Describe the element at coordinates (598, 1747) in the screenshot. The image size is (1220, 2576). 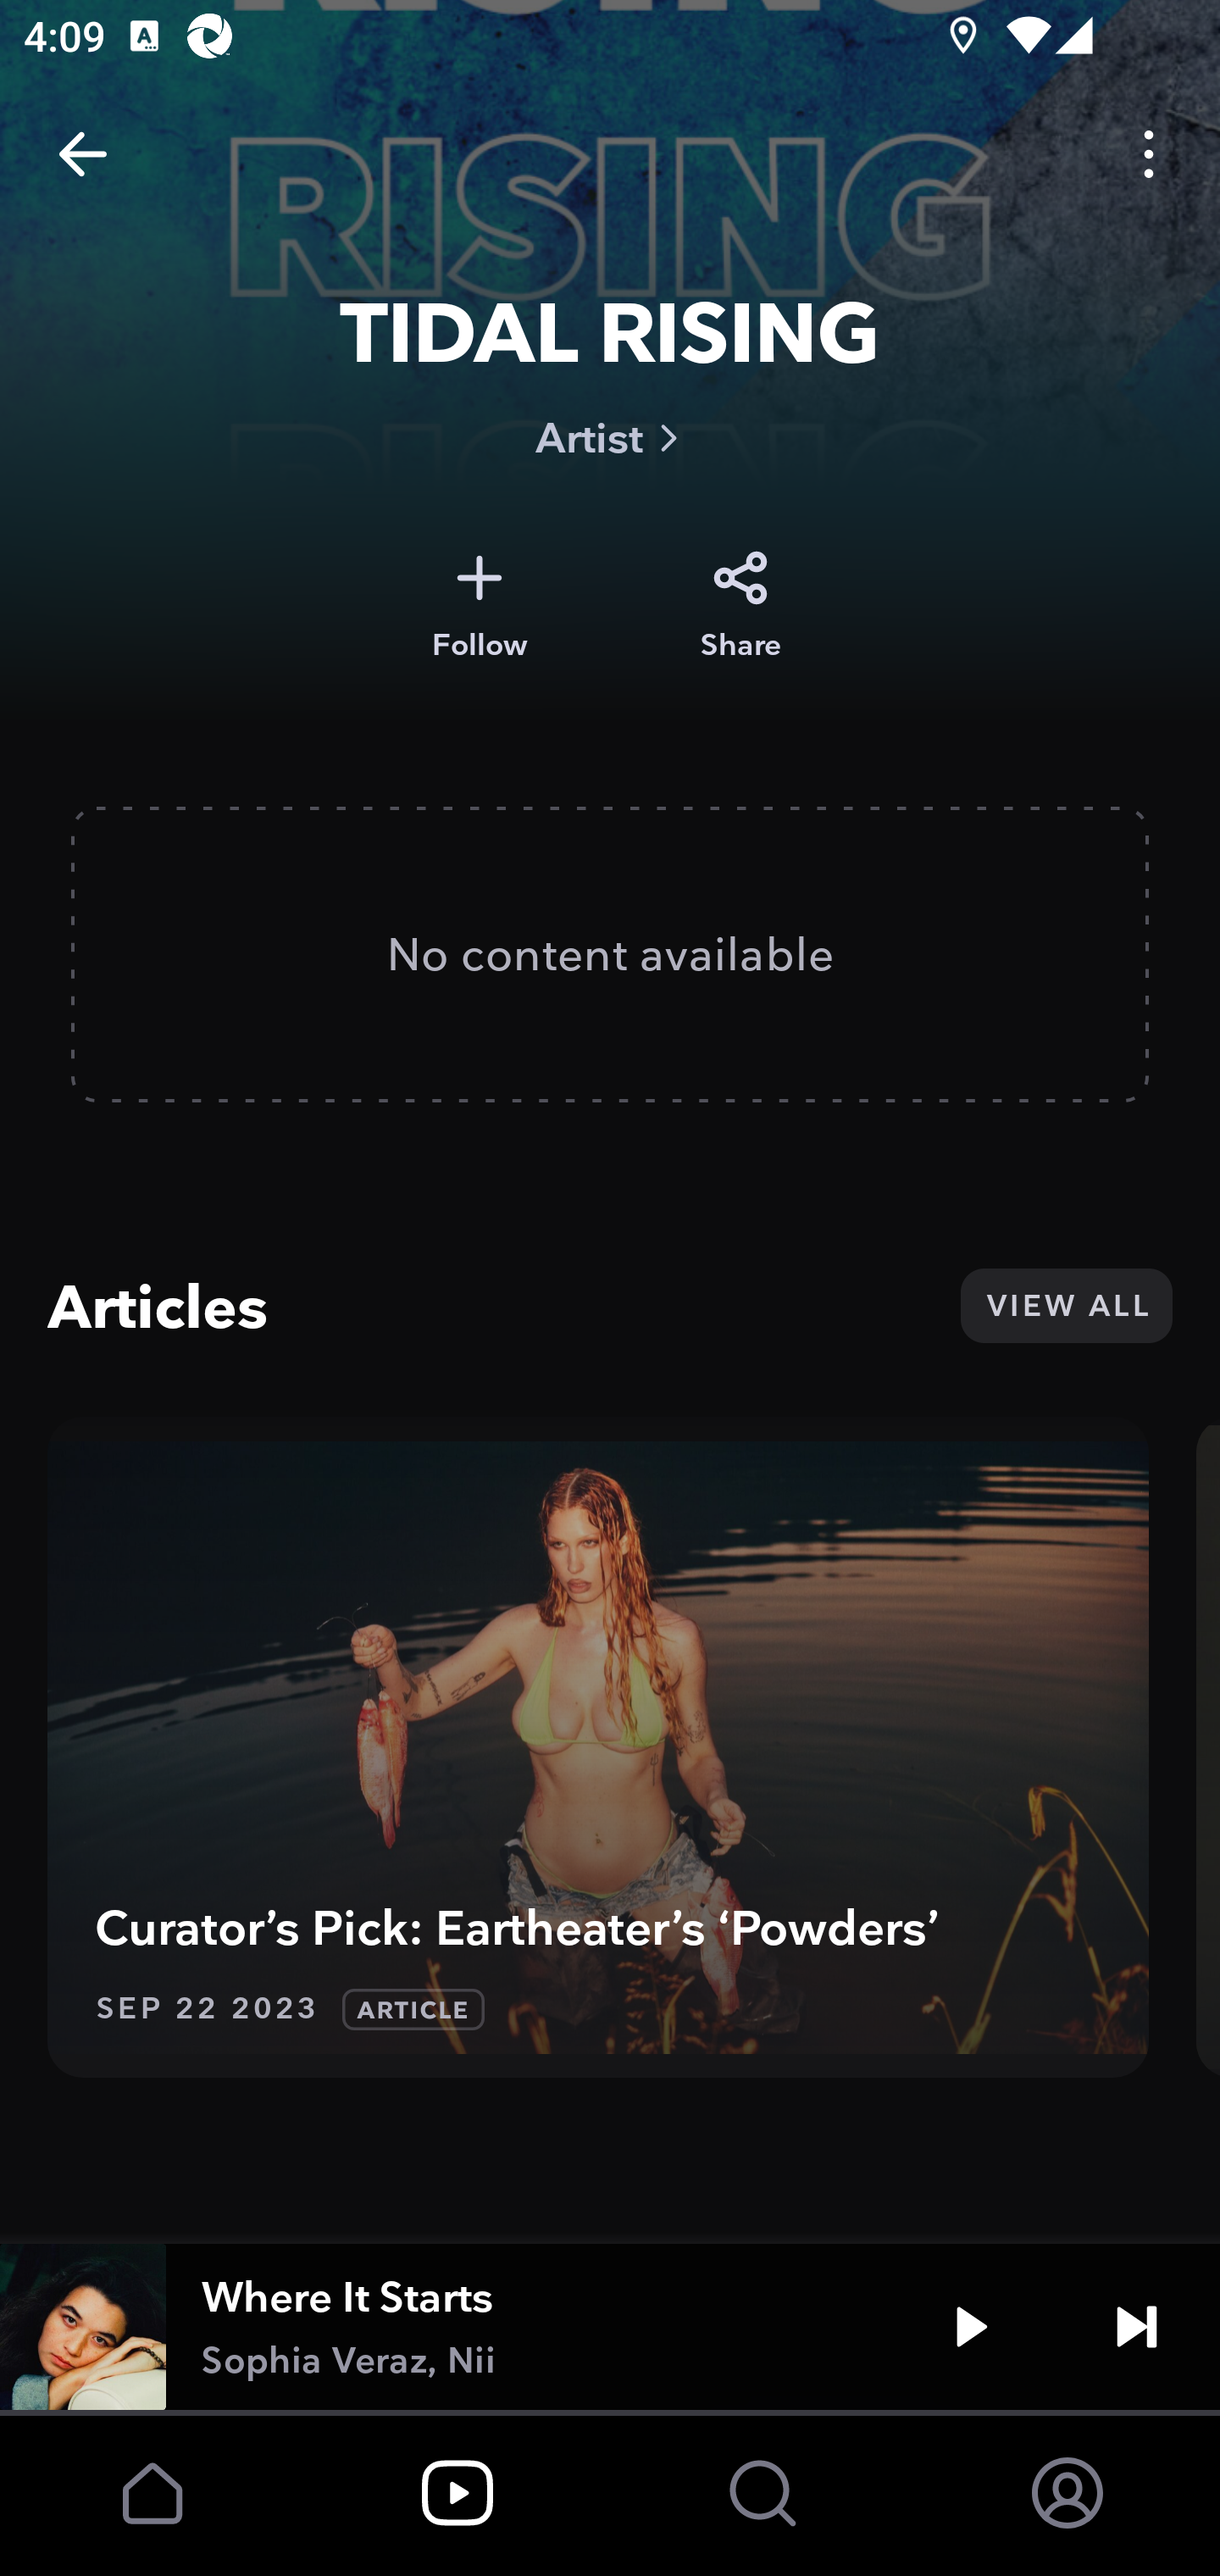
I see `Curator’s Pick: Eartheater’s ‘Powders’ SEP 22 2023` at that location.